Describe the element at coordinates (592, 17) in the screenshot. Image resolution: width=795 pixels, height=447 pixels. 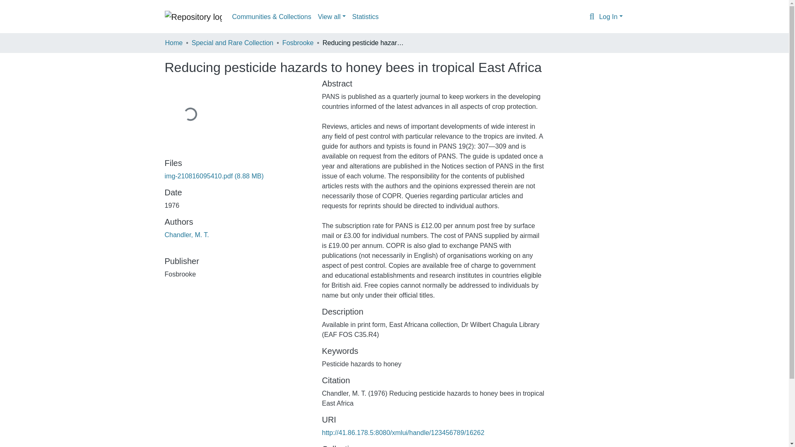
I see `Search` at that location.